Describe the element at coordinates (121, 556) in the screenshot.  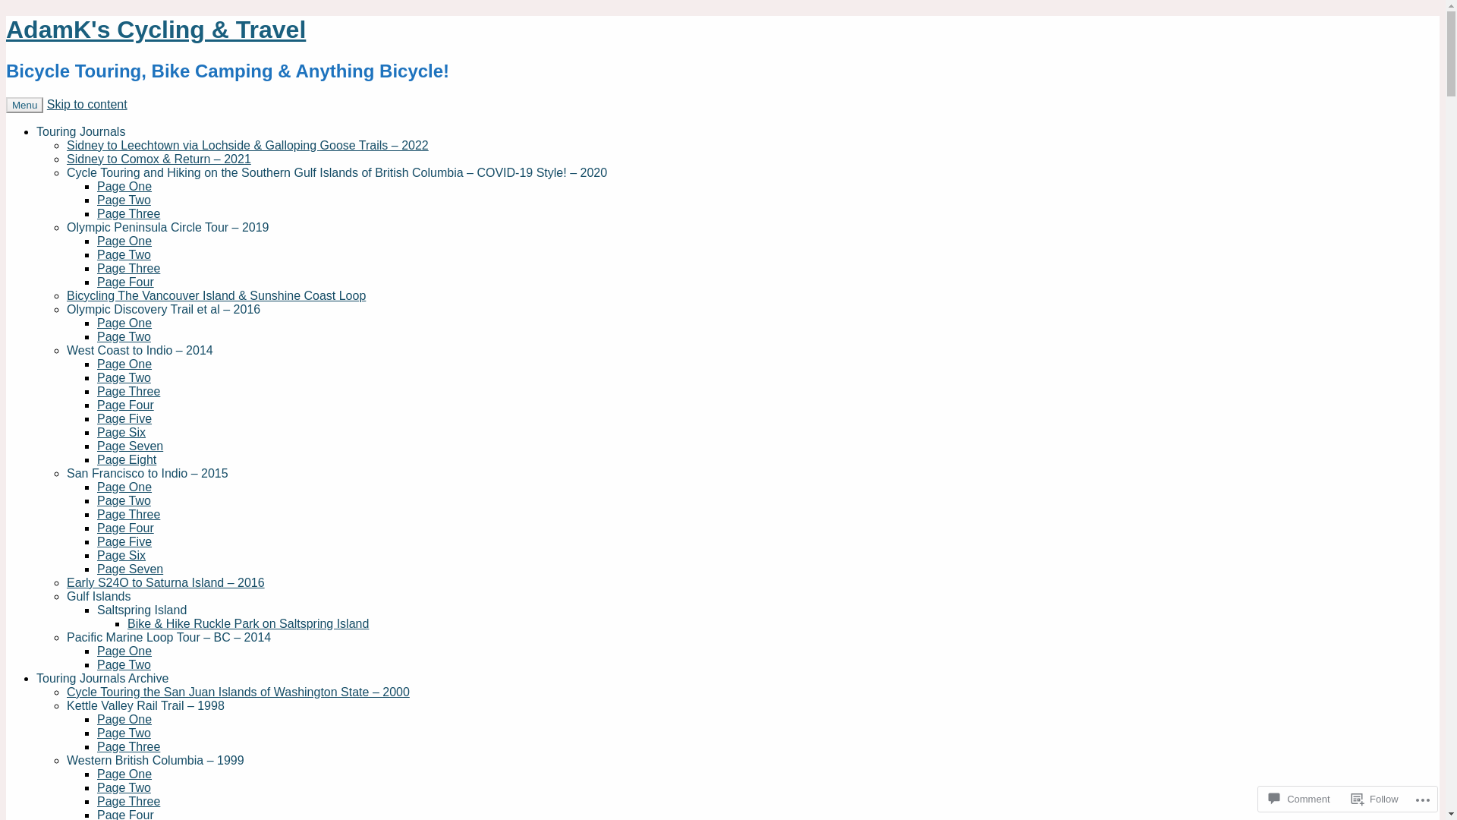
I see `Page Six` at that location.